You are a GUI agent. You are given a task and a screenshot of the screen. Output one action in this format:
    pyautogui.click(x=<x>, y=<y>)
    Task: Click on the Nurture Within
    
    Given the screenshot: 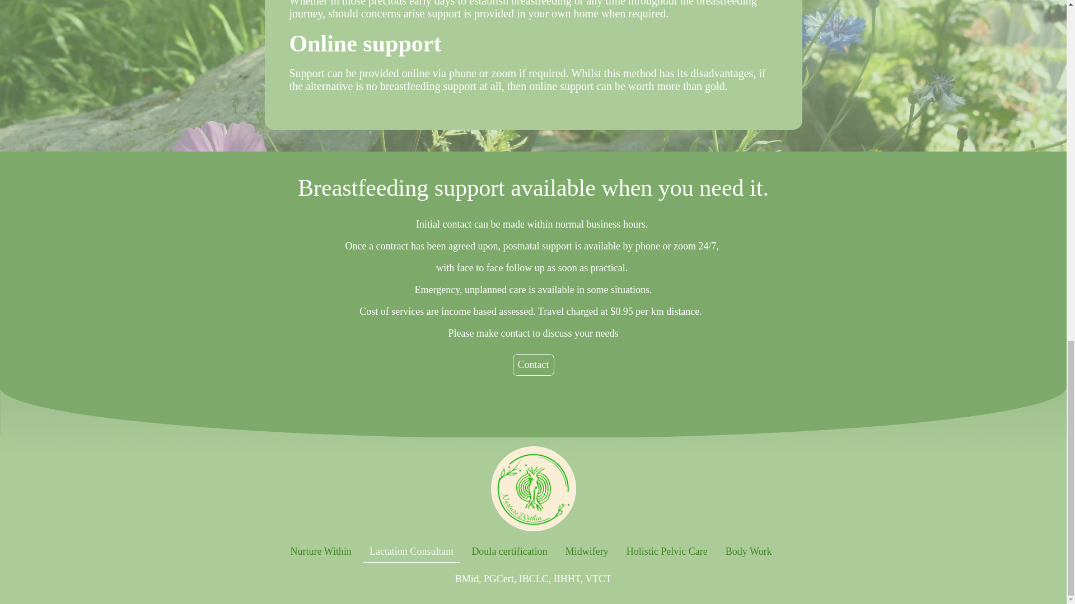 What is the action you would take?
    pyautogui.click(x=320, y=551)
    